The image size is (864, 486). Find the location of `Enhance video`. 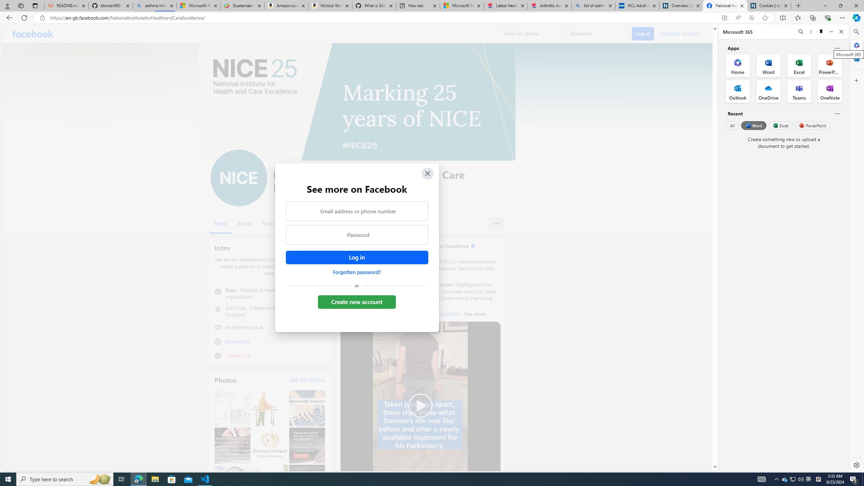

Enhance video is located at coordinates (751, 18).